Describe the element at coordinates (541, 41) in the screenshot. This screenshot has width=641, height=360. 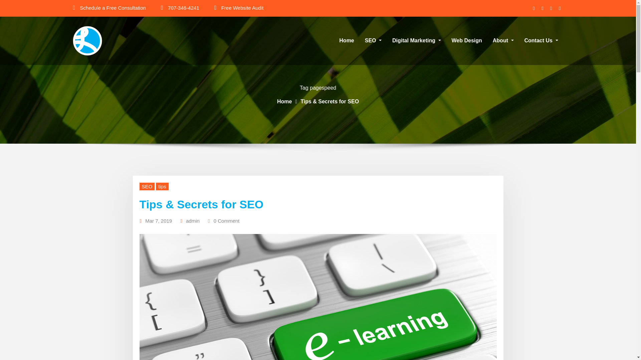
I see `Contact Us` at that location.